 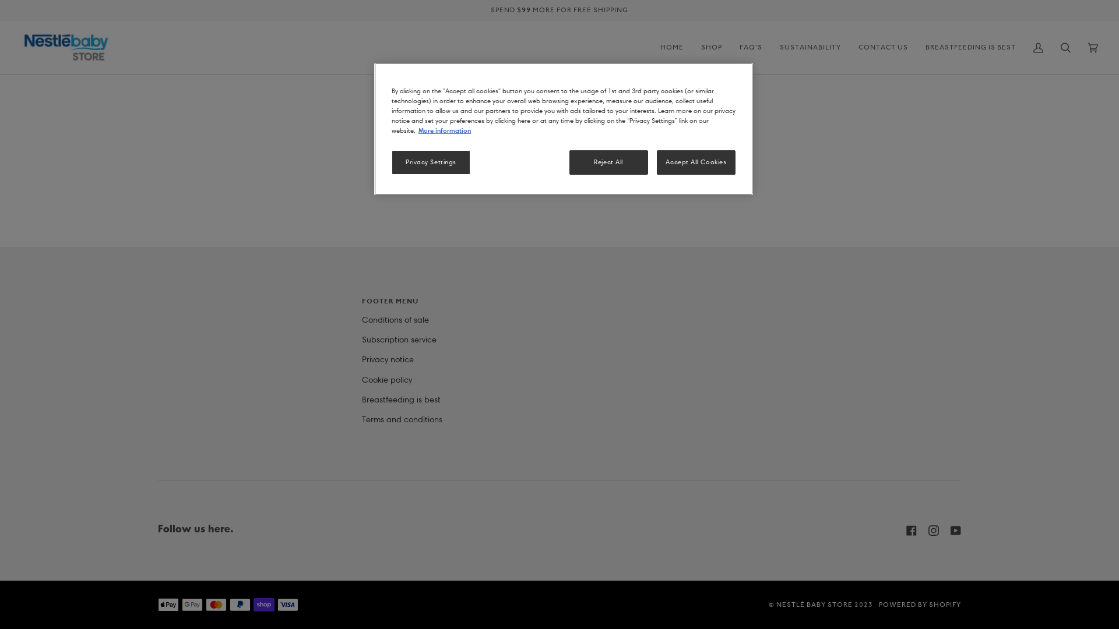 What do you see at coordinates (386, 380) in the screenshot?
I see `Cookie policy` at bounding box center [386, 380].